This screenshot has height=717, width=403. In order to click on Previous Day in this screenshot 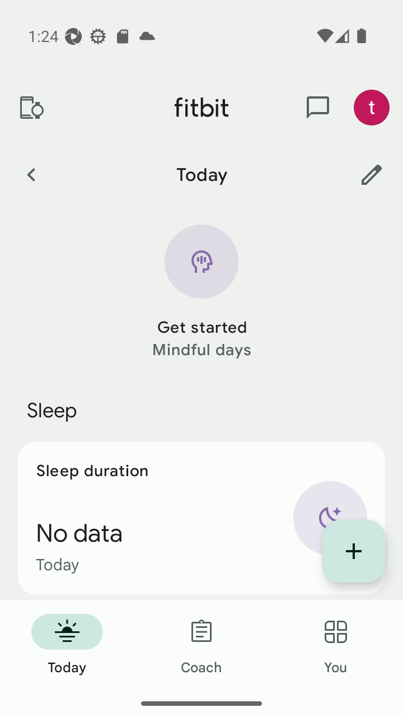, I will do `click(31, 174)`.